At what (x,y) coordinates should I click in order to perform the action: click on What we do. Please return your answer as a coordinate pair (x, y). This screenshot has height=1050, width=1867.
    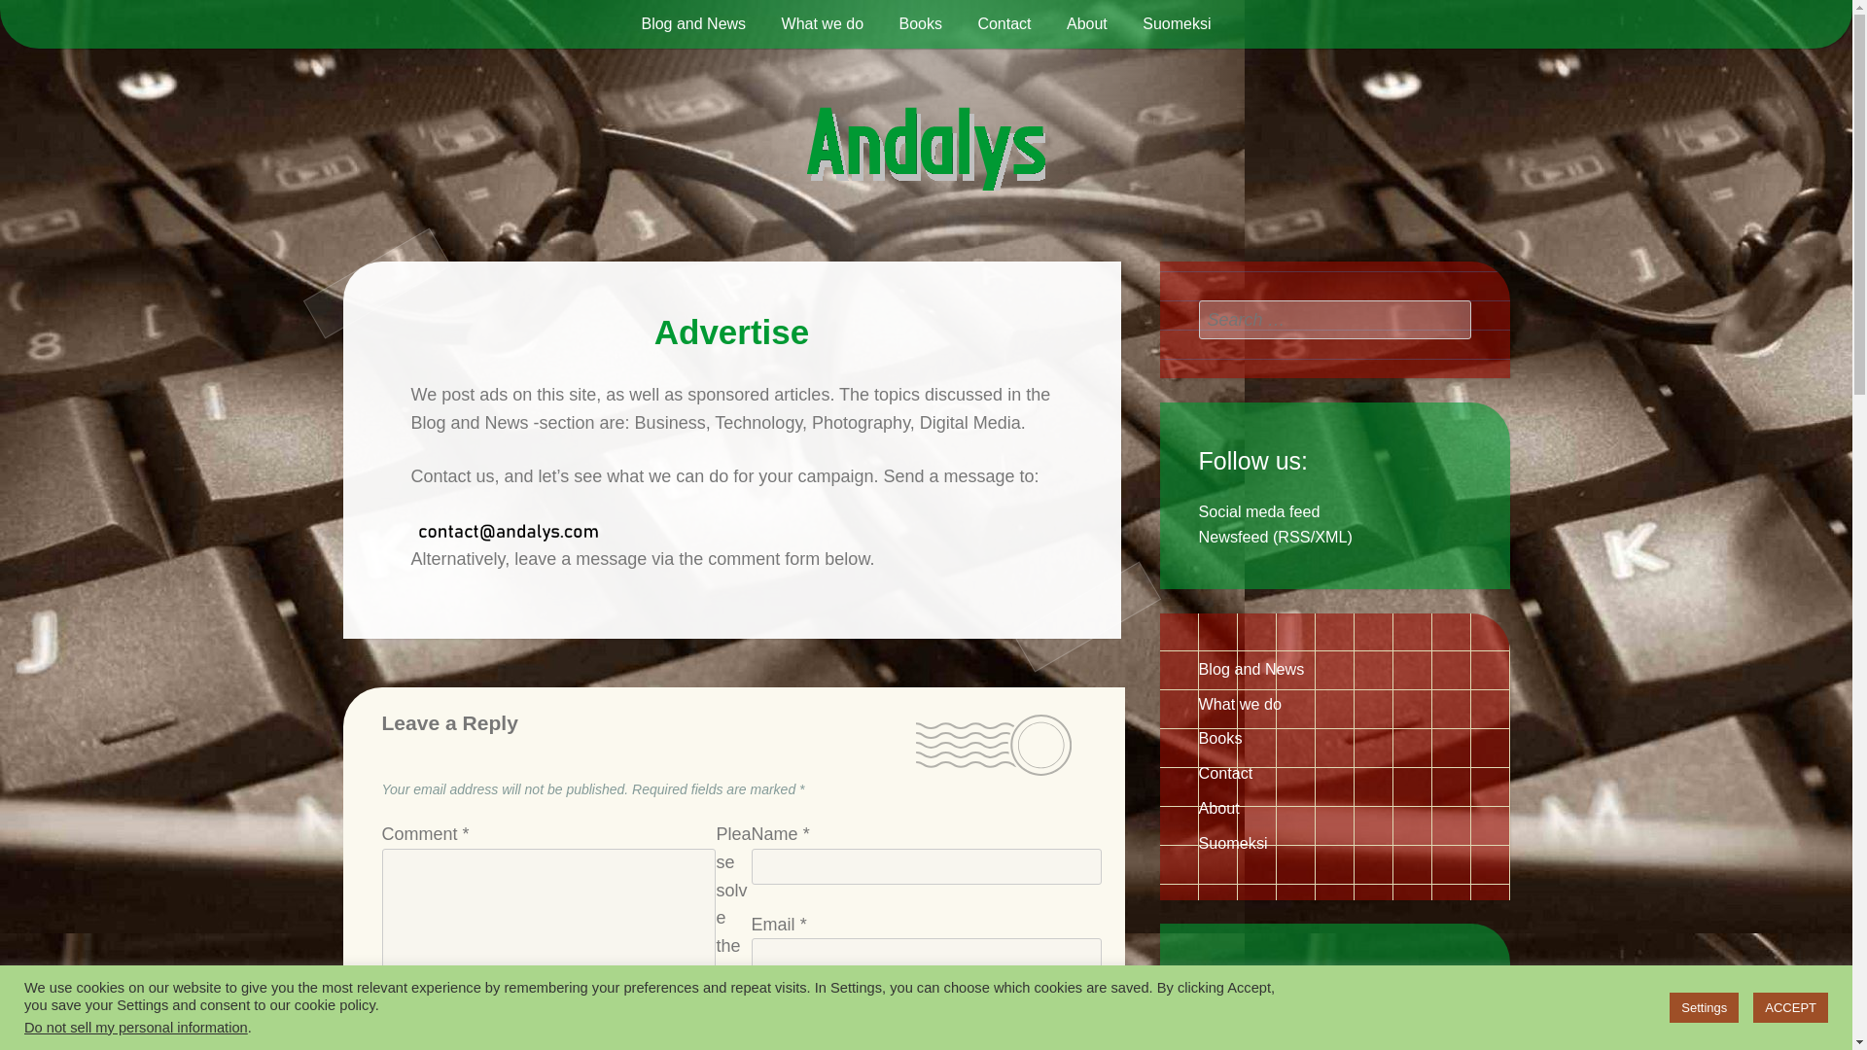
    Looking at the image, I should click on (823, 23).